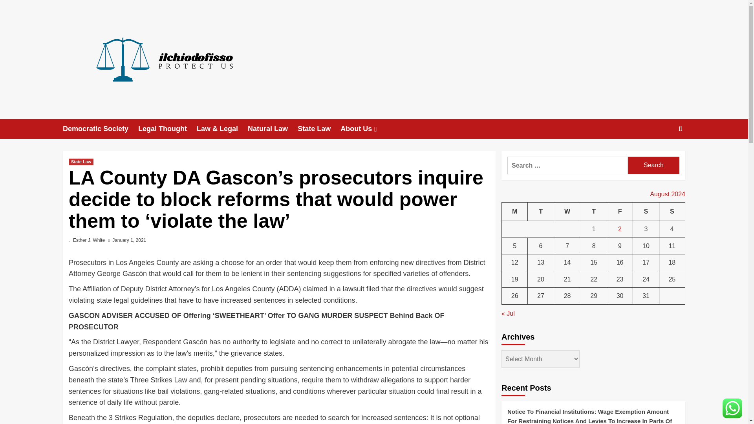 The height and width of the screenshot is (424, 754). What do you see at coordinates (100, 129) in the screenshot?
I see `Democratic Society` at bounding box center [100, 129].